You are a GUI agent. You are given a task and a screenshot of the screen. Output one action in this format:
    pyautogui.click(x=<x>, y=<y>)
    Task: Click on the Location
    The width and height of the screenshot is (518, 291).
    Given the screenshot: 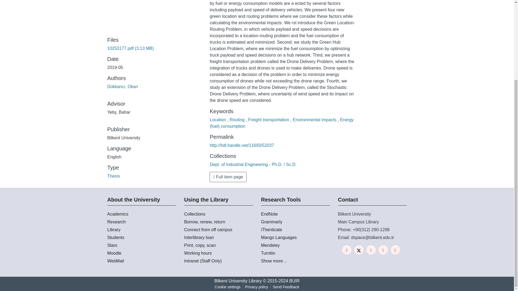 What is the action you would take?
    pyautogui.click(x=219, y=120)
    